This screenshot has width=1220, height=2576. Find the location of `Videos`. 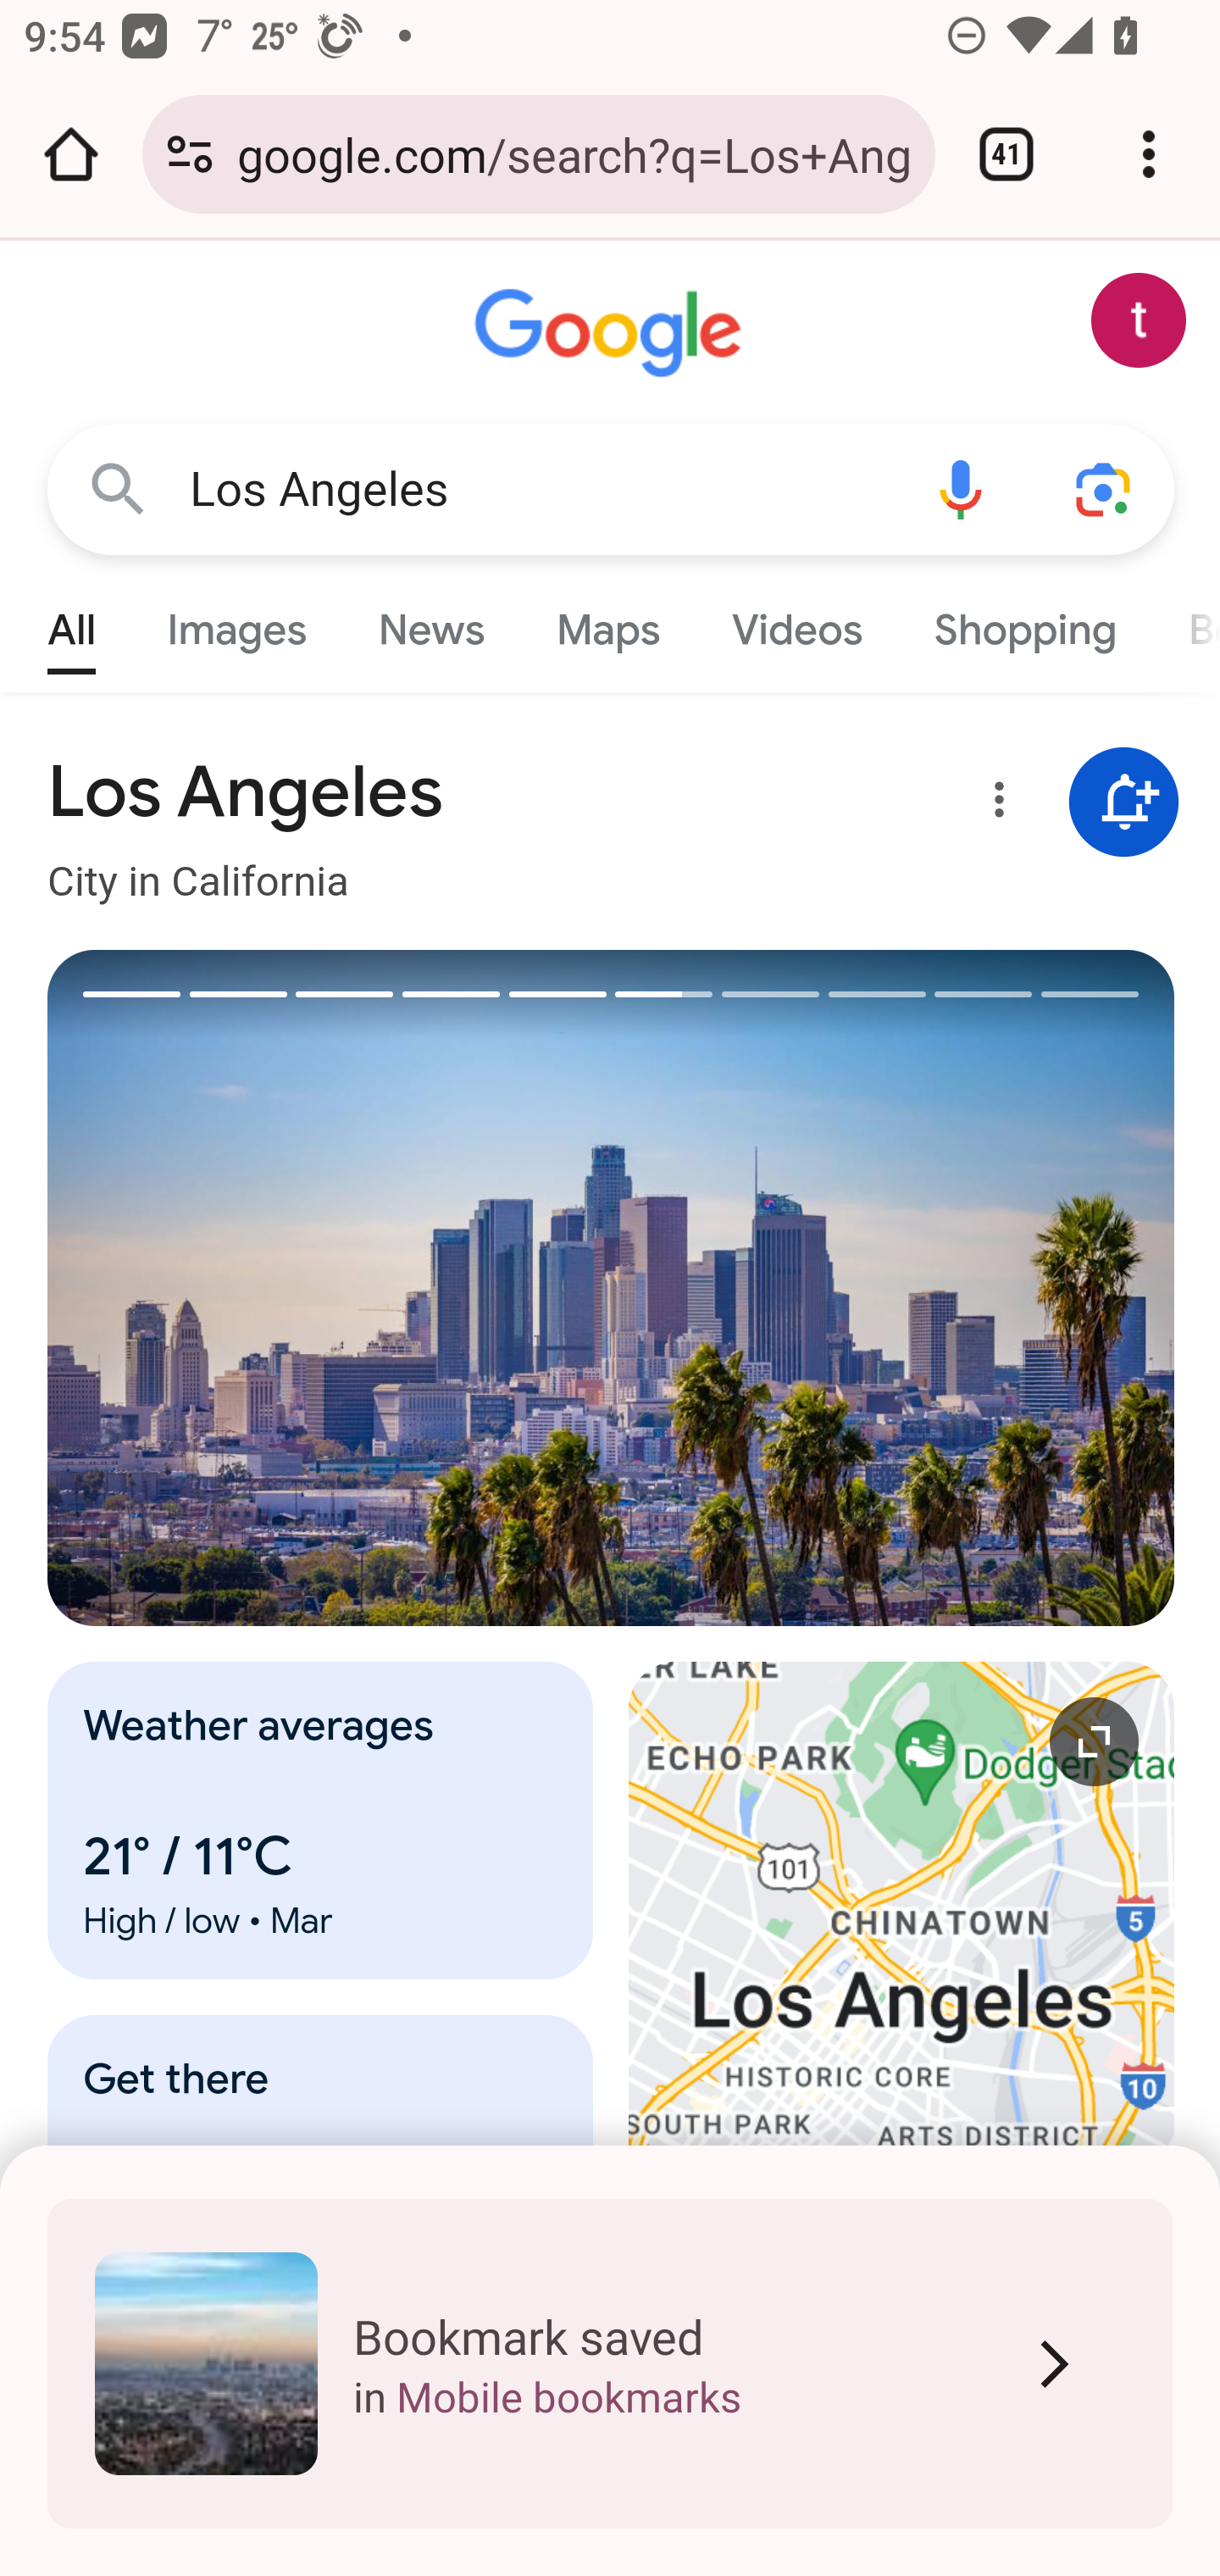

Videos is located at coordinates (798, 622).